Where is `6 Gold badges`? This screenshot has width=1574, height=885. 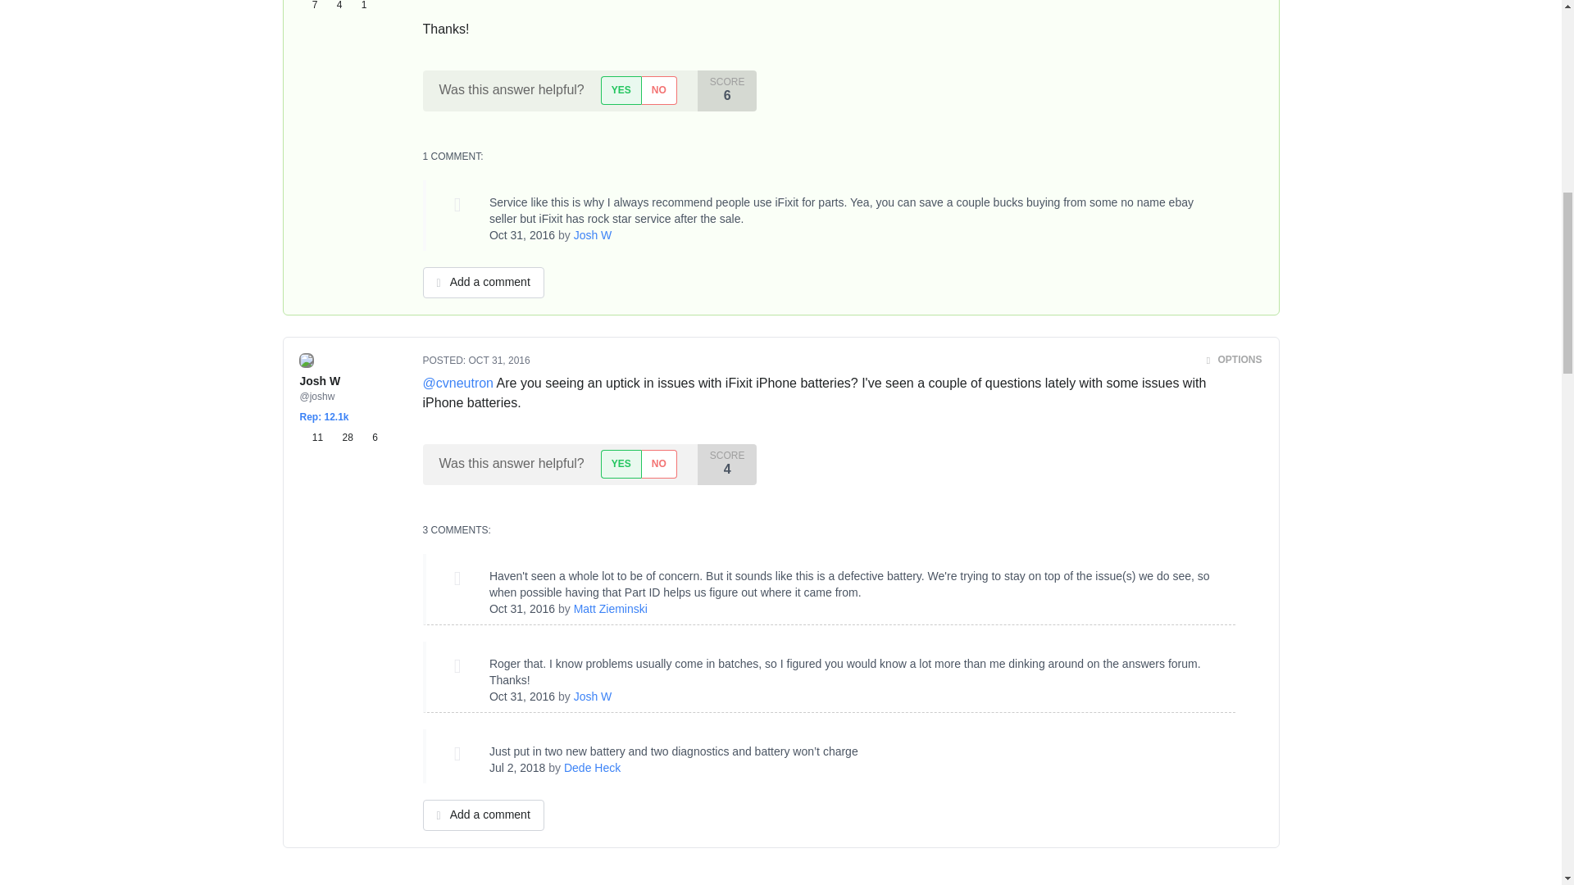
6 Gold badges is located at coordinates (369, 438).